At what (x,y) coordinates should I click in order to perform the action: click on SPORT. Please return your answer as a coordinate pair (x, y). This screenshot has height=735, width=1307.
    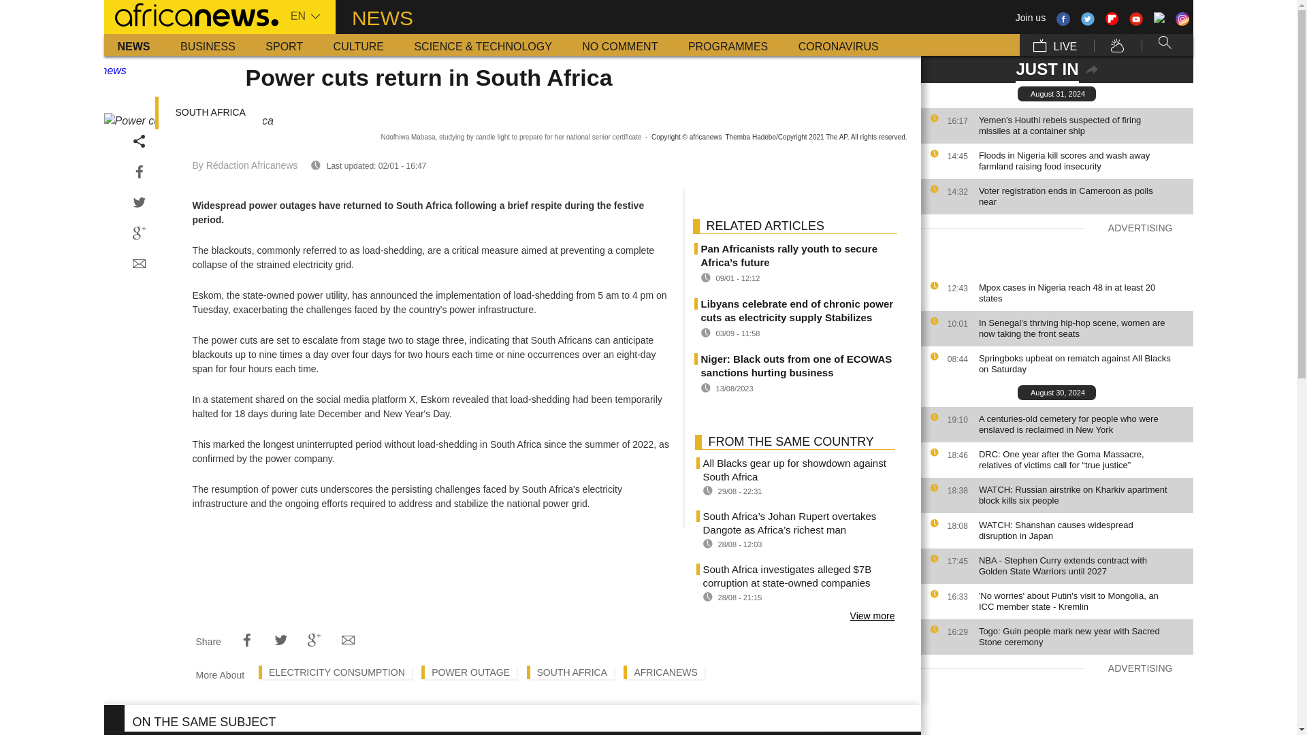
    Looking at the image, I should click on (284, 45).